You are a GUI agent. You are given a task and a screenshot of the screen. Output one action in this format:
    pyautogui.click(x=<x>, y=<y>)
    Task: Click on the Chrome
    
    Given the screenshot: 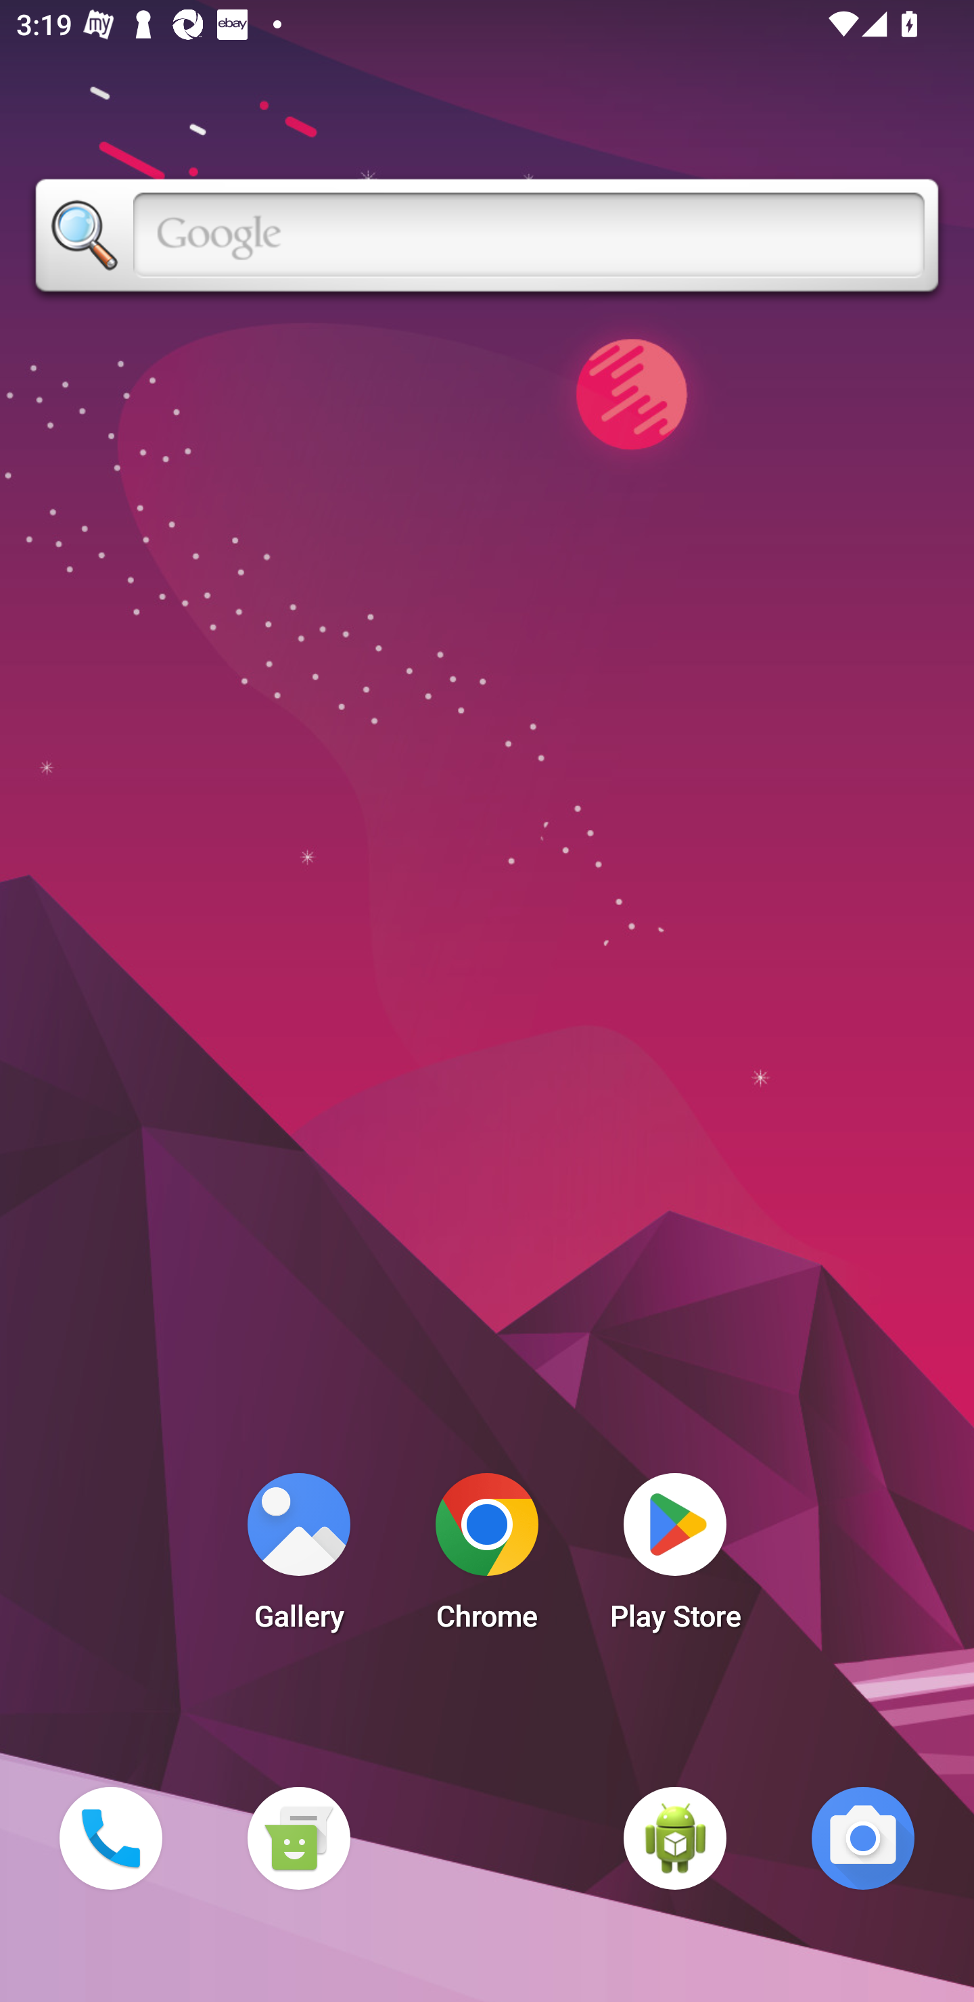 What is the action you would take?
    pyautogui.click(x=487, y=1558)
    